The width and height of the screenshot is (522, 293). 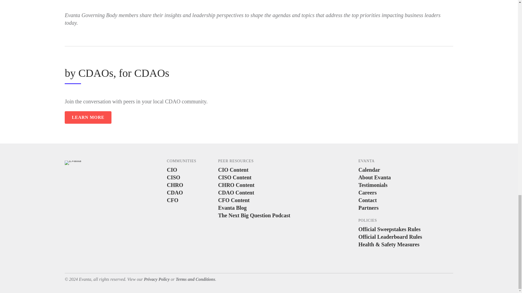 I want to click on CDAO Content, so click(x=263, y=192).